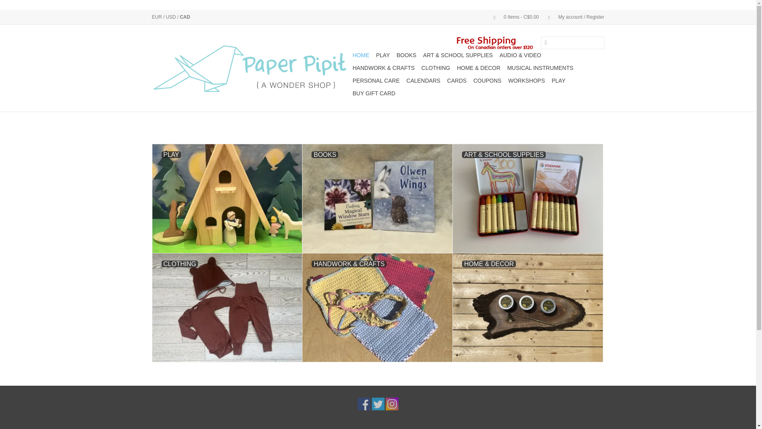  I want to click on CAD, so click(185, 17).